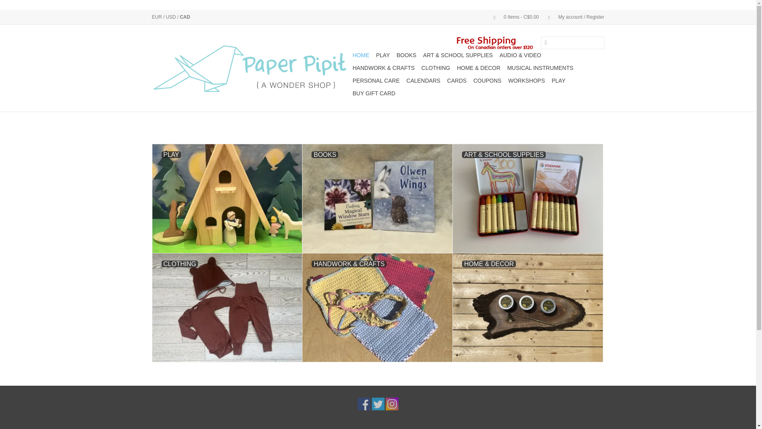  I want to click on CAD, so click(185, 17).